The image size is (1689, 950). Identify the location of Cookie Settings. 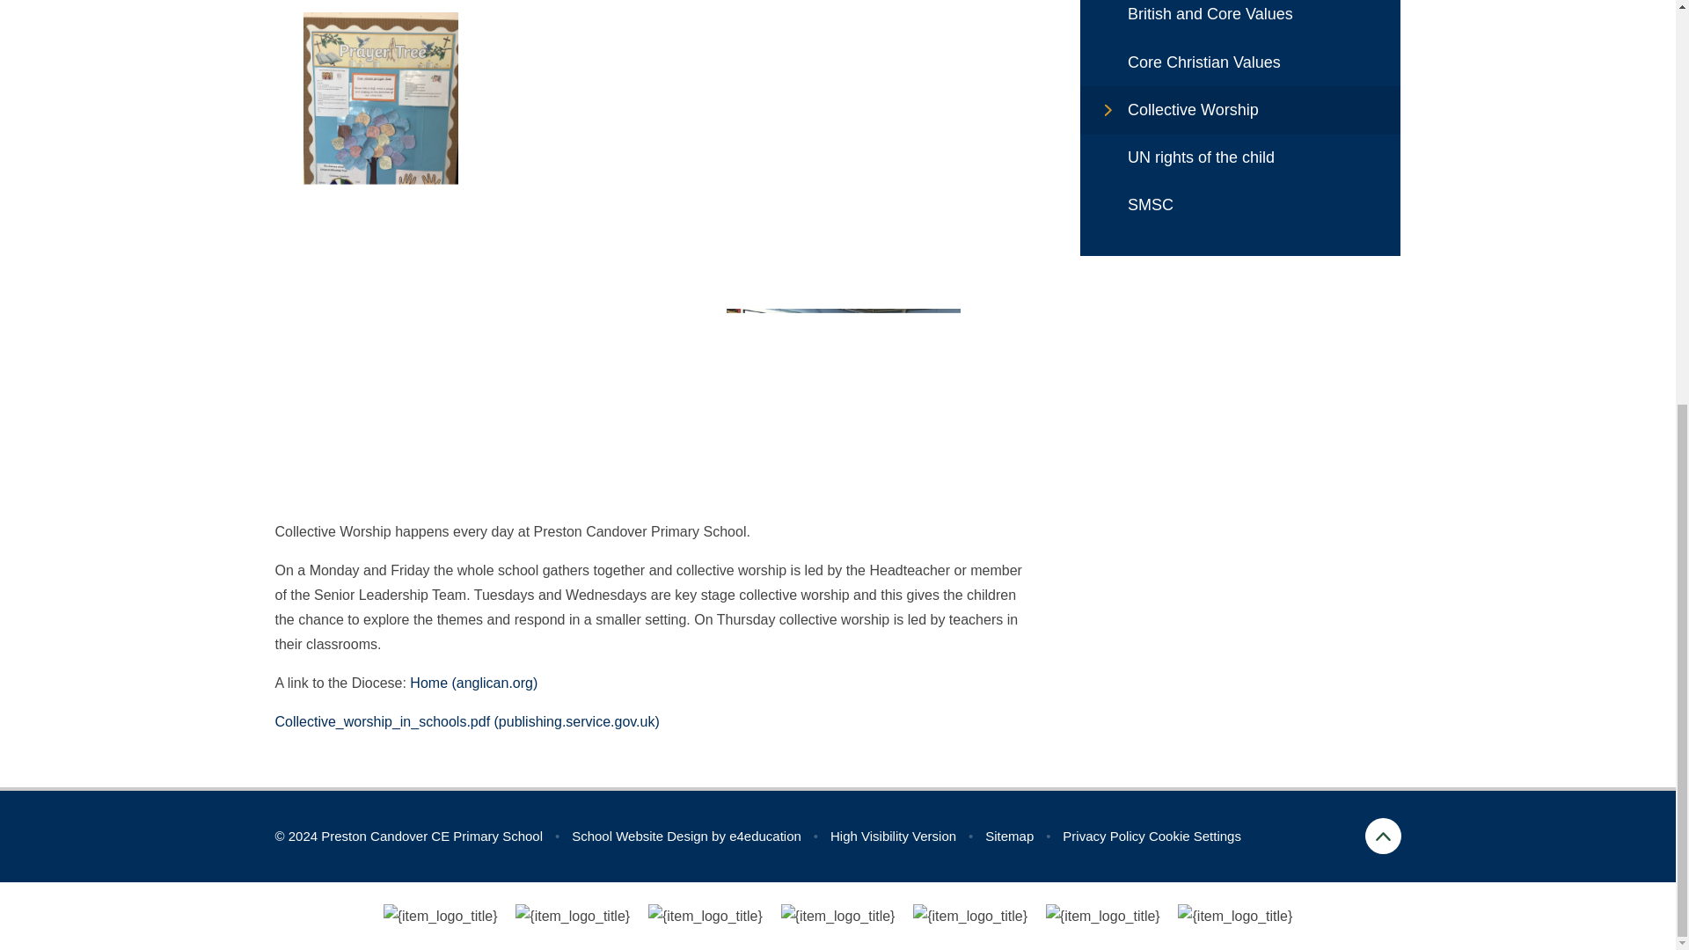
(1195, 836).